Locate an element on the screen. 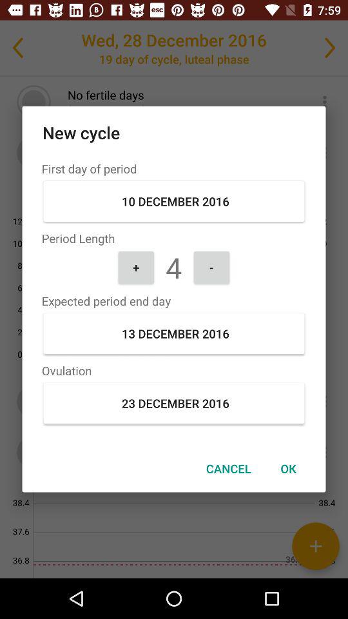  click the item below the period length icon is located at coordinates (136, 267).